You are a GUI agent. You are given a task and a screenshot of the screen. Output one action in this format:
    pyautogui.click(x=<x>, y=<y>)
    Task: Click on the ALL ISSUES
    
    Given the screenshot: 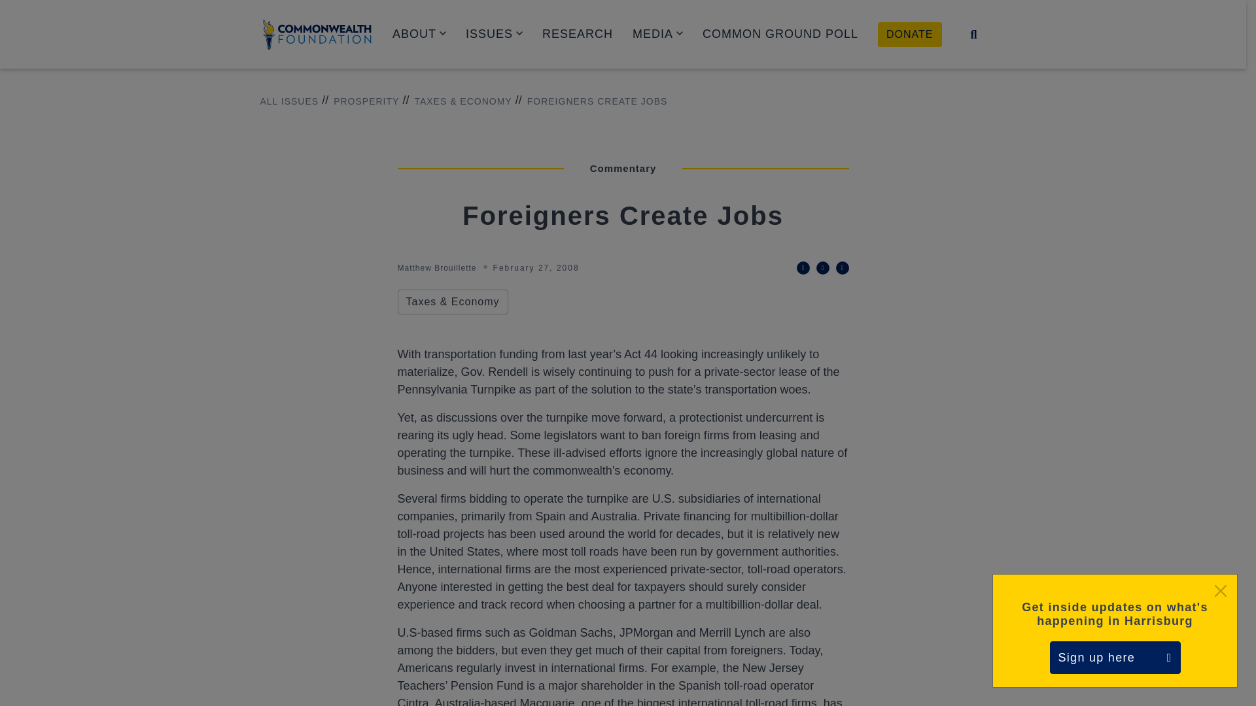 What is the action you would take?
    pyautogui.click(x=289, y=101)
    